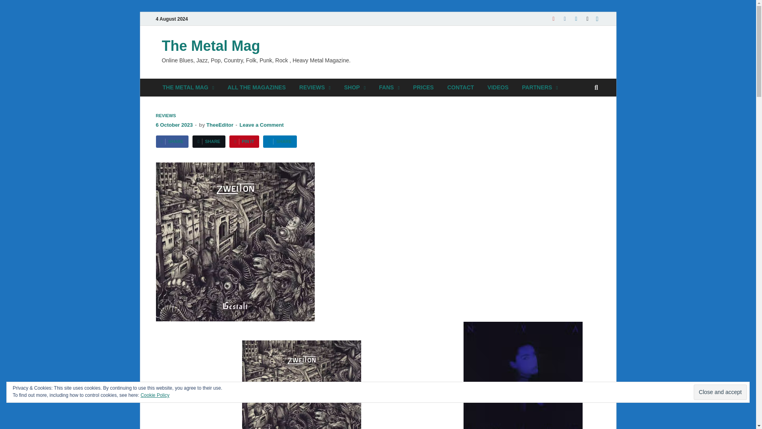  Describe the element at coordinates (498, 87) in the screenshot. I see `VIDEOS` at that location.